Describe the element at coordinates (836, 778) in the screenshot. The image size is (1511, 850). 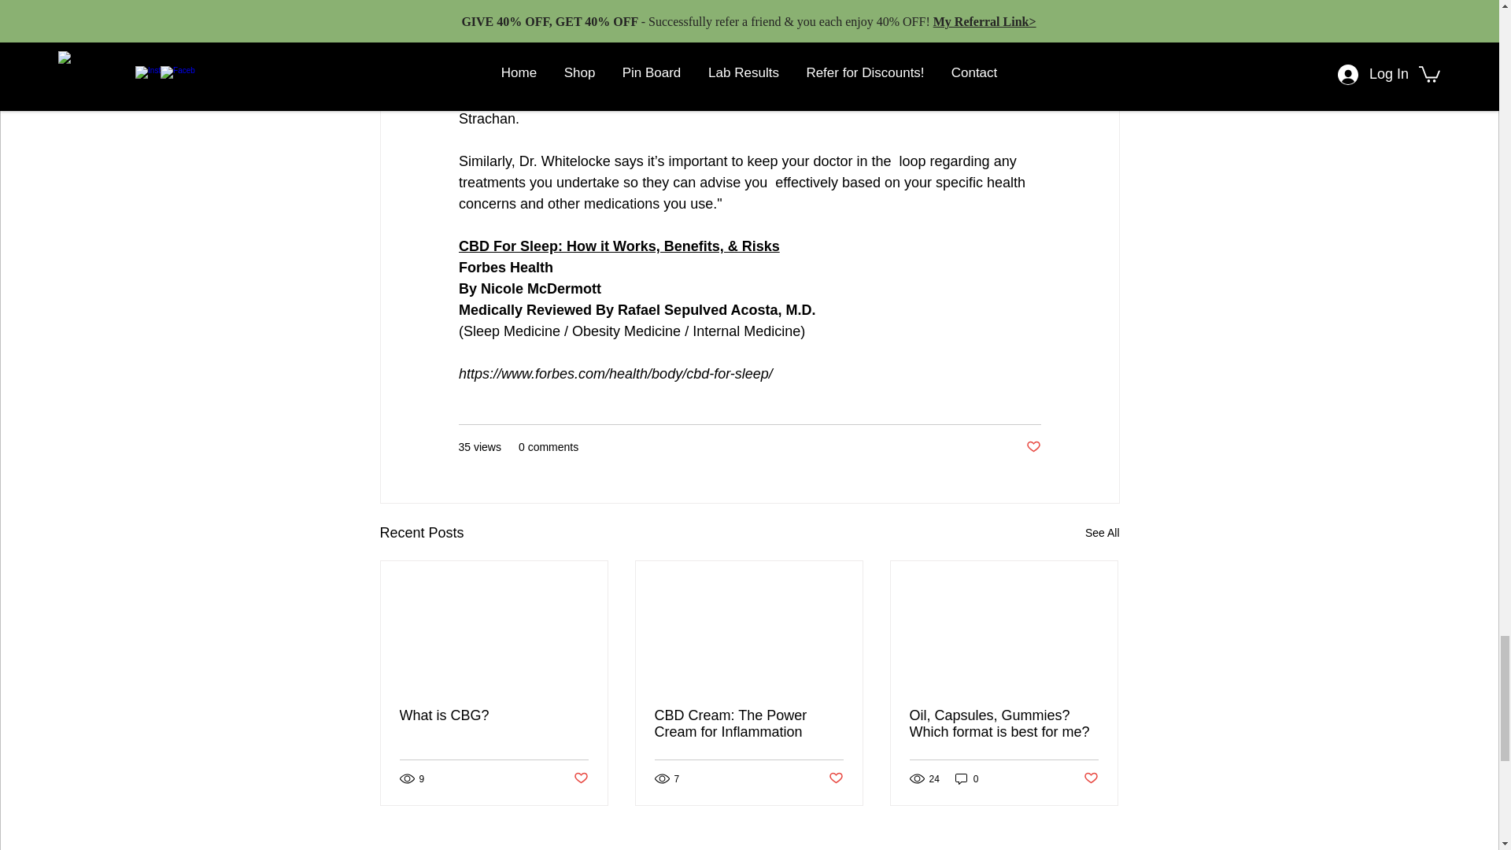
I see `Post not marked as liked` at that location.